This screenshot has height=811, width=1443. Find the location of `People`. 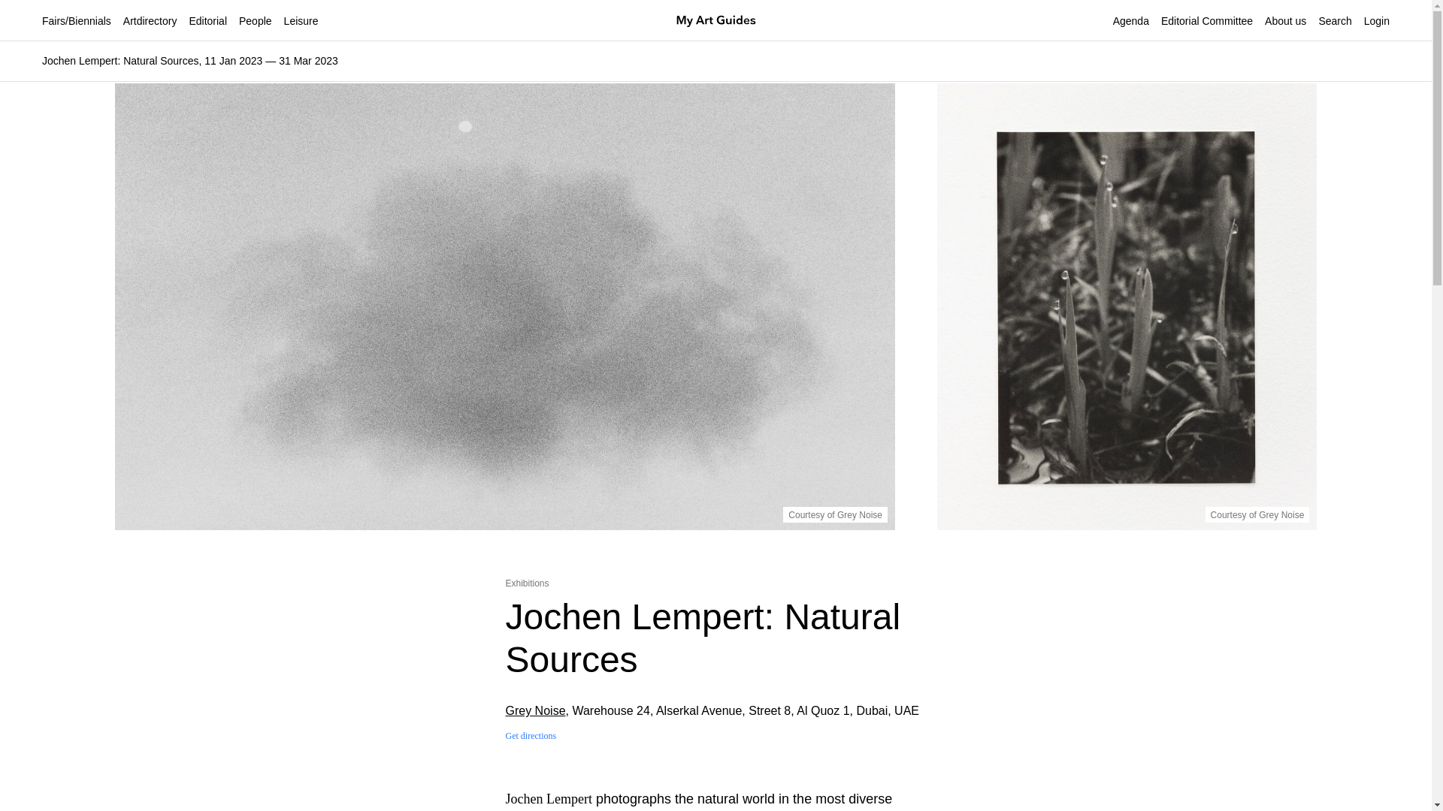

People is located at coordinates (256, 21).